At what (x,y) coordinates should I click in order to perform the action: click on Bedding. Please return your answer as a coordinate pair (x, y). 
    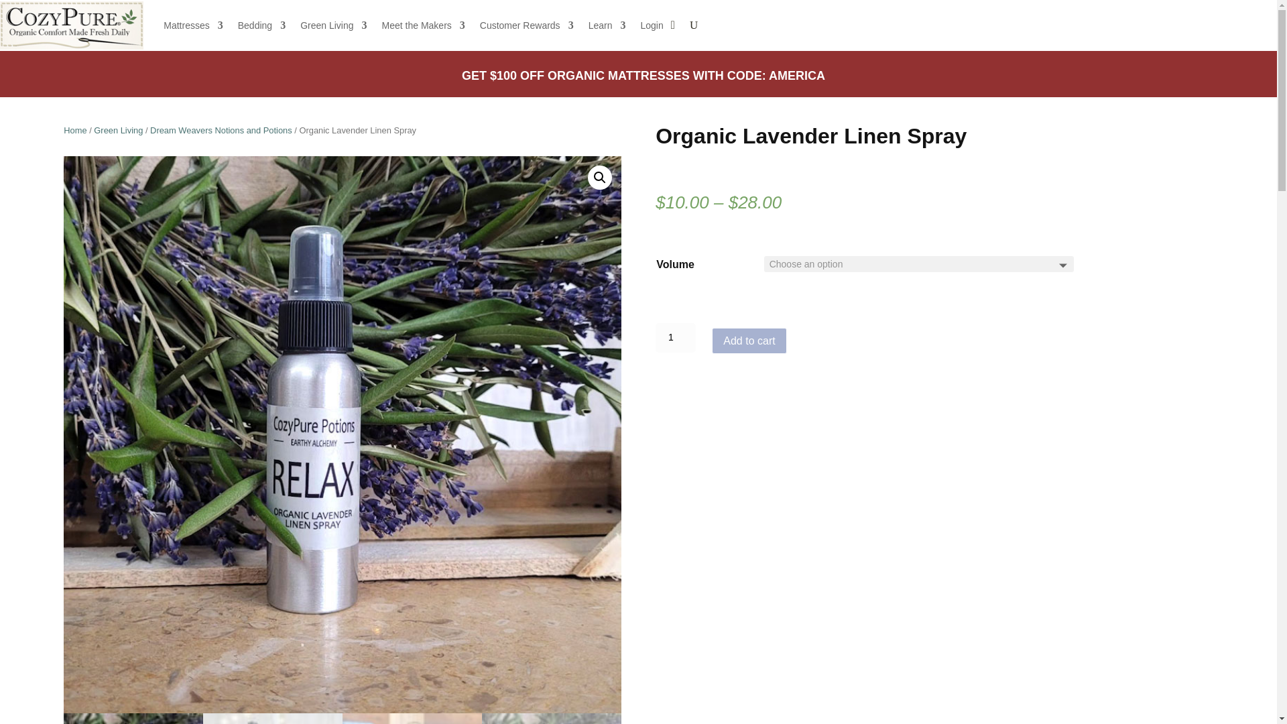
    Looking at the image, I should click on (261, 25).